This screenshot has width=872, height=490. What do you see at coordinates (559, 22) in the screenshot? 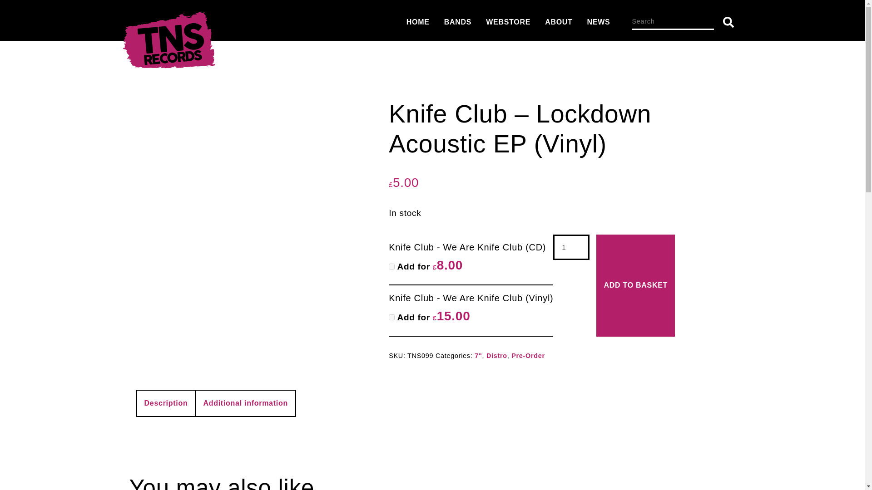
I see `ABOUT` at bounding box center [559, 22].